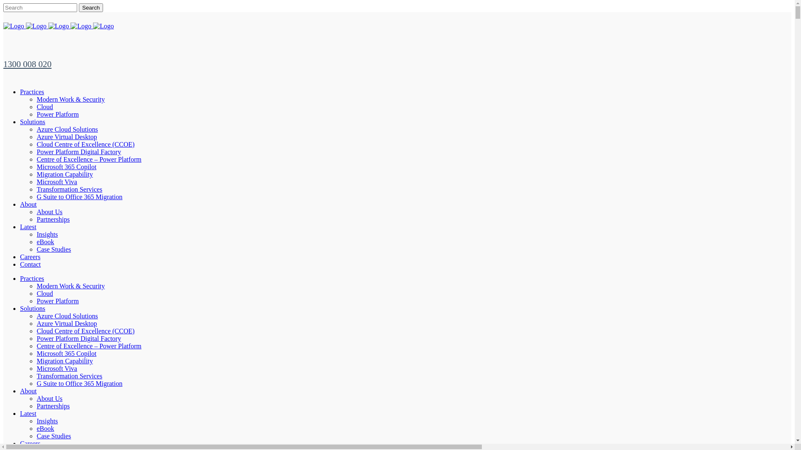  I want to click on Partnerships, so click(53, 219).